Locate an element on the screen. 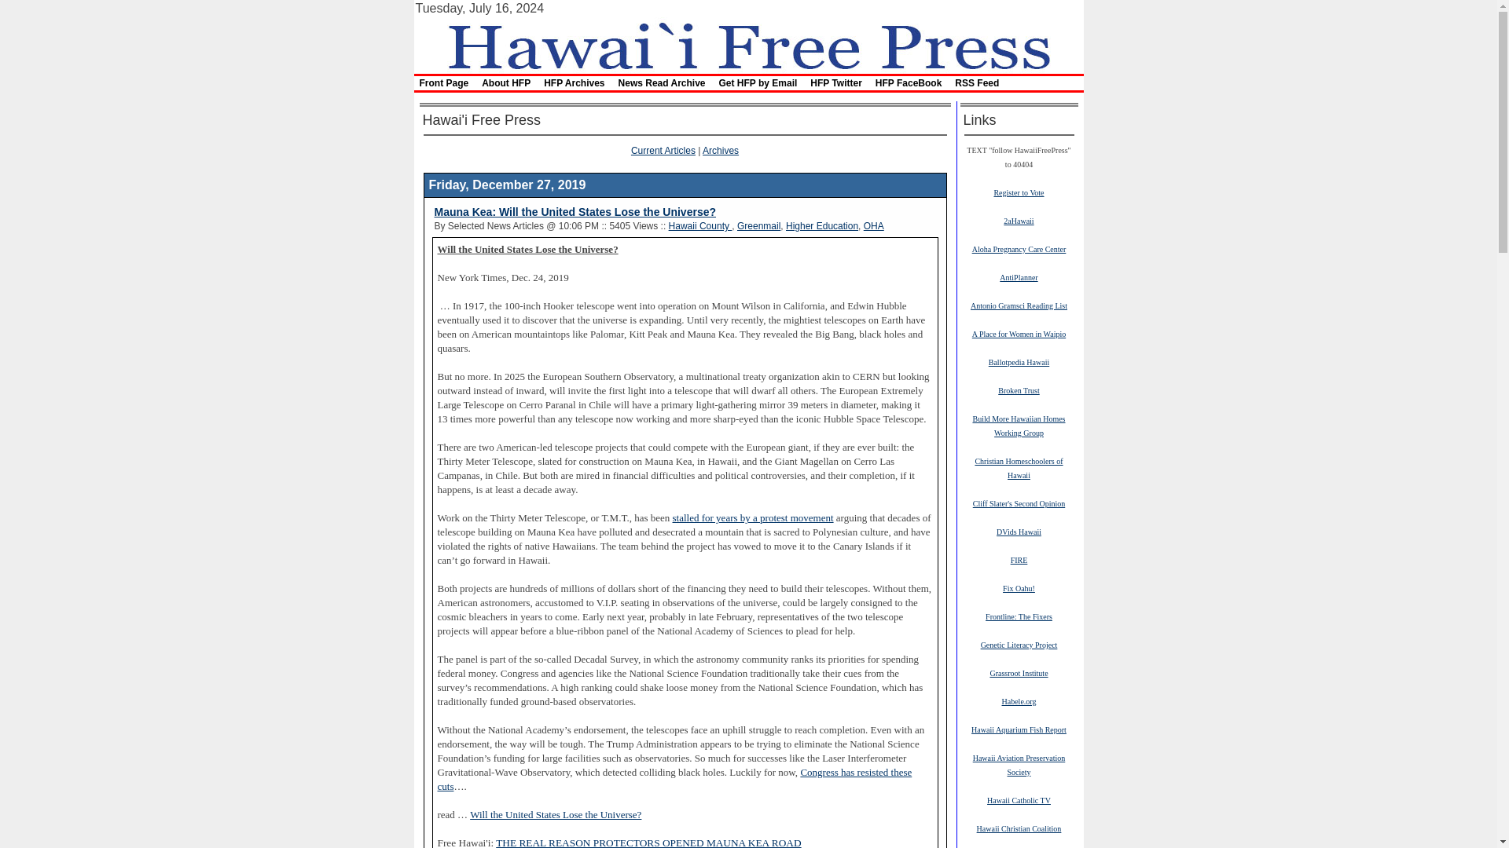 Image resolution: width=1509 pixels, height=848 pixels. Frontline: The Fixers is located at coordinates (1019, 616).